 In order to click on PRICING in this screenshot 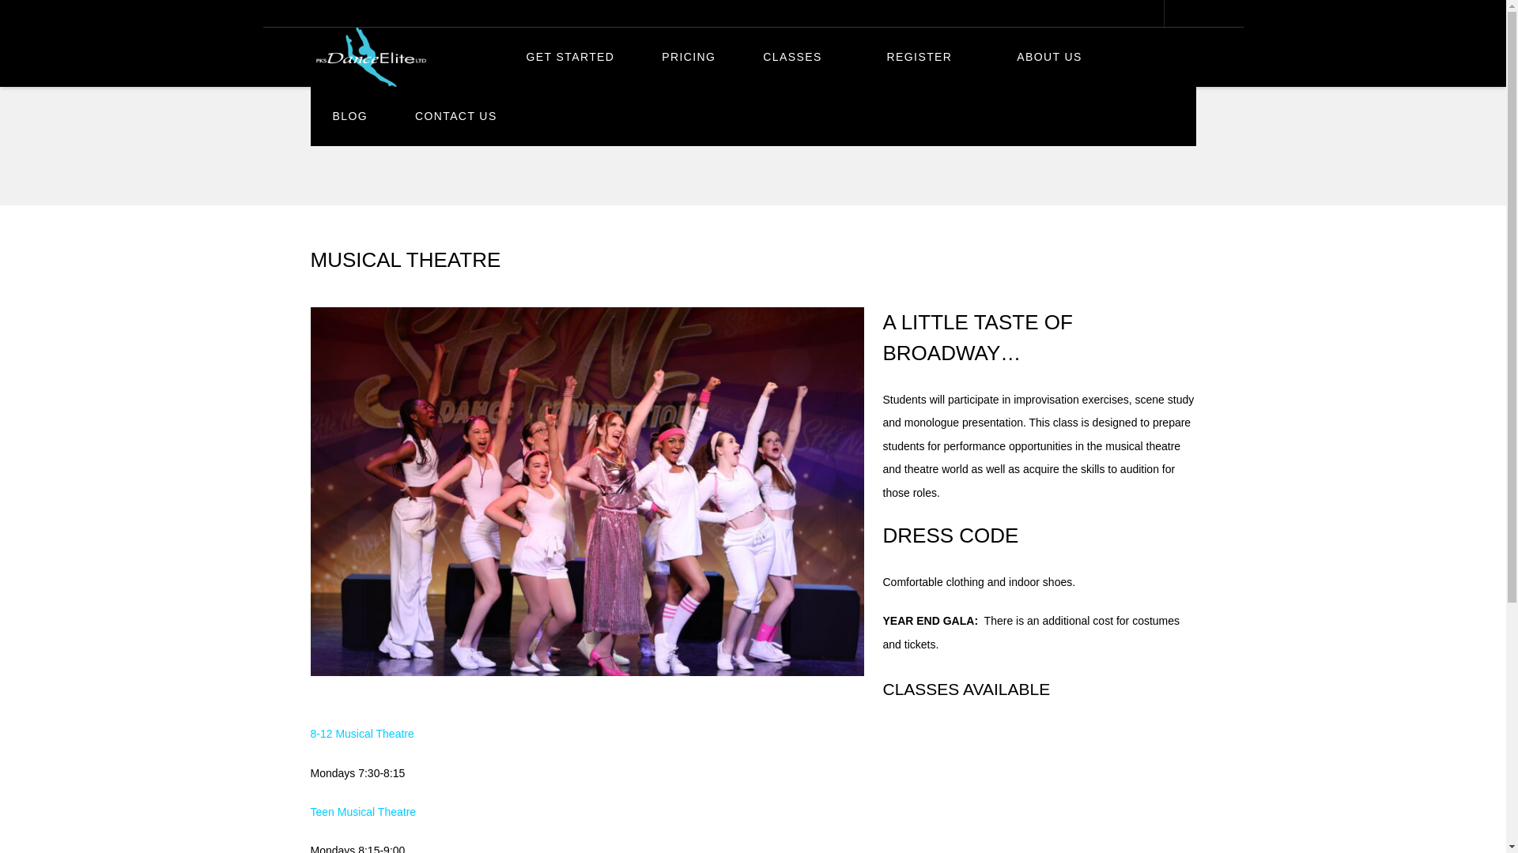, I will do `click(688, 57)`.